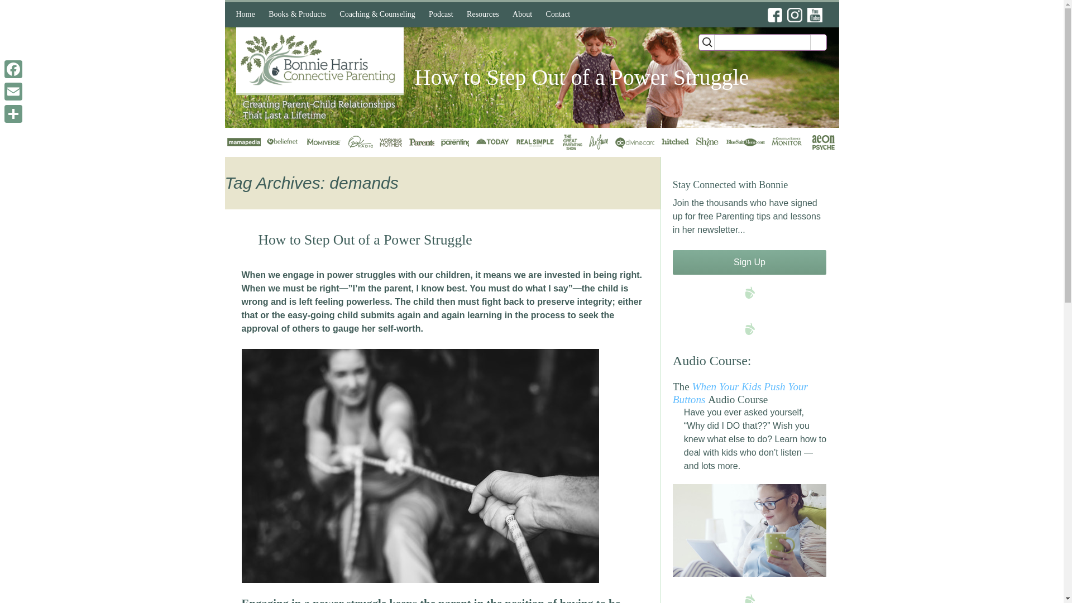 The width and height of the screenshot is (1072, 603). I want to click on About, so click(523, 15).